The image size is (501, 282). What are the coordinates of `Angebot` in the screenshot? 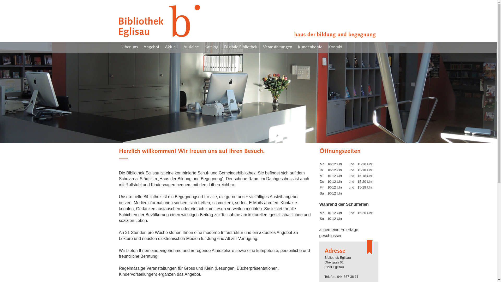 It's located at (151, 48).